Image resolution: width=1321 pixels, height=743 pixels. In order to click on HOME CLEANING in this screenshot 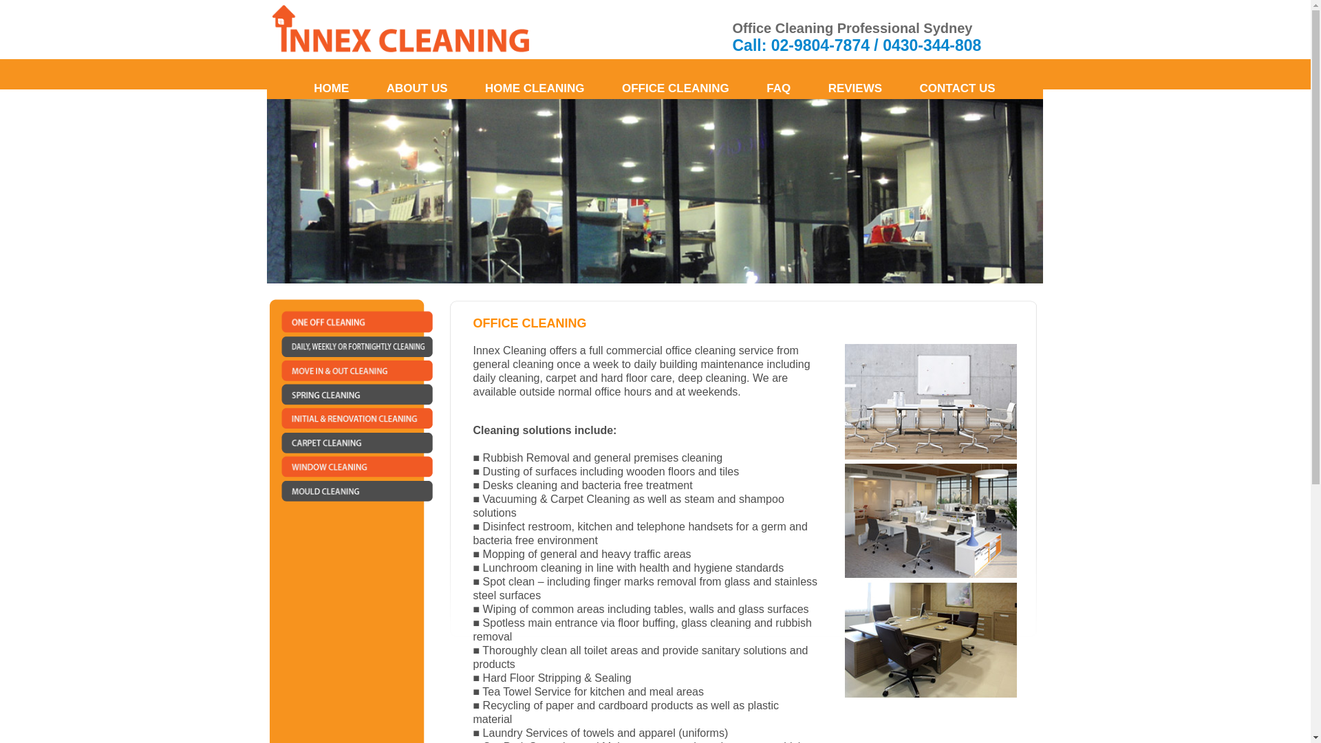, I will do `click(535, 89)`.